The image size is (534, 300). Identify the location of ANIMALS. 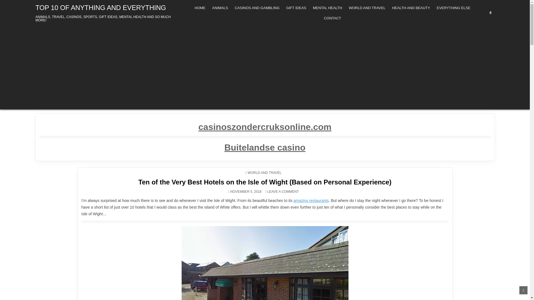
(220, 8).